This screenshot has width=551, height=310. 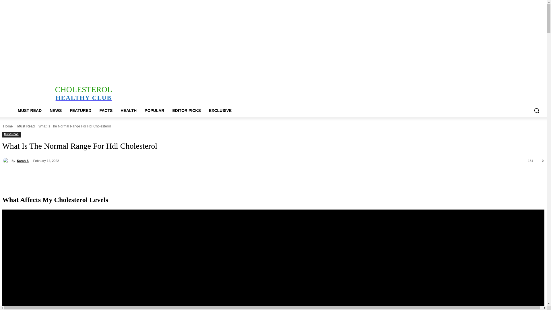 I want to click on POPULAR, so click(x=154, y=110).